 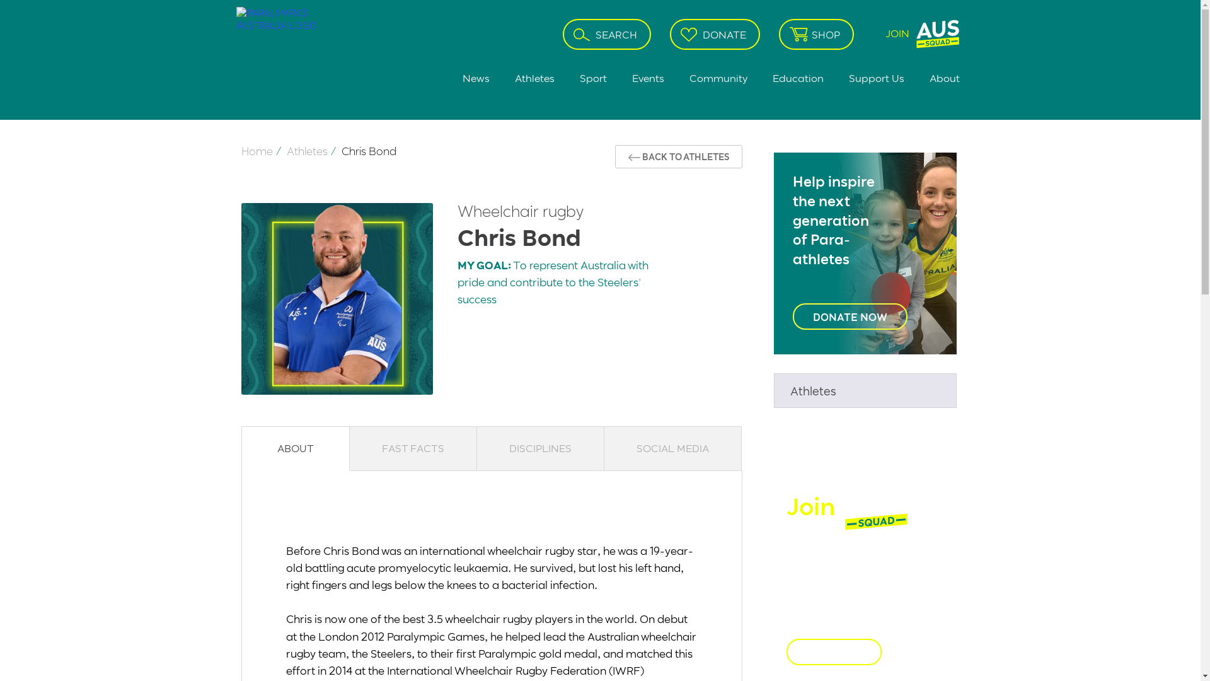 I want to click on Home, so click(x=256, y=151).